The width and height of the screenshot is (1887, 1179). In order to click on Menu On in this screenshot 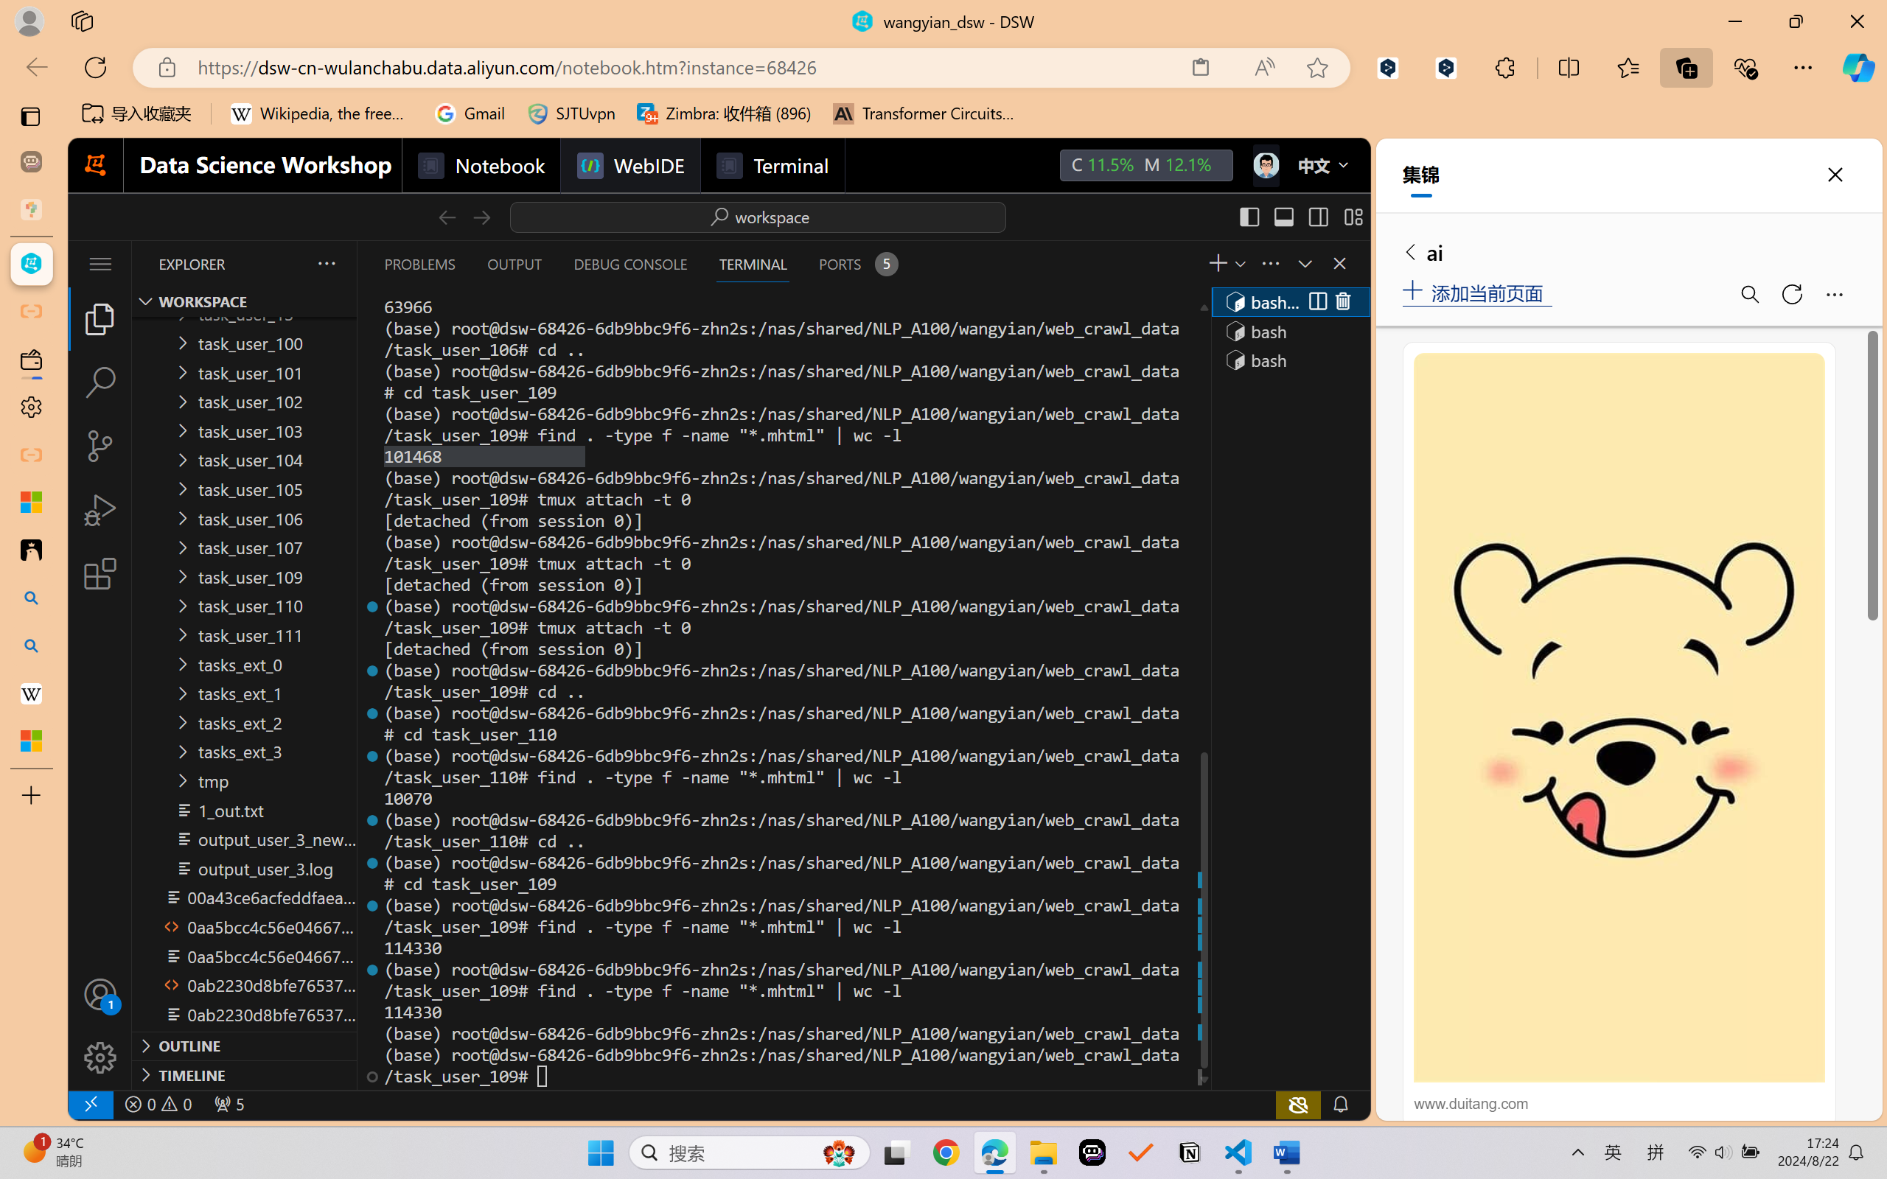, I will do `click(1725, 1138)`.